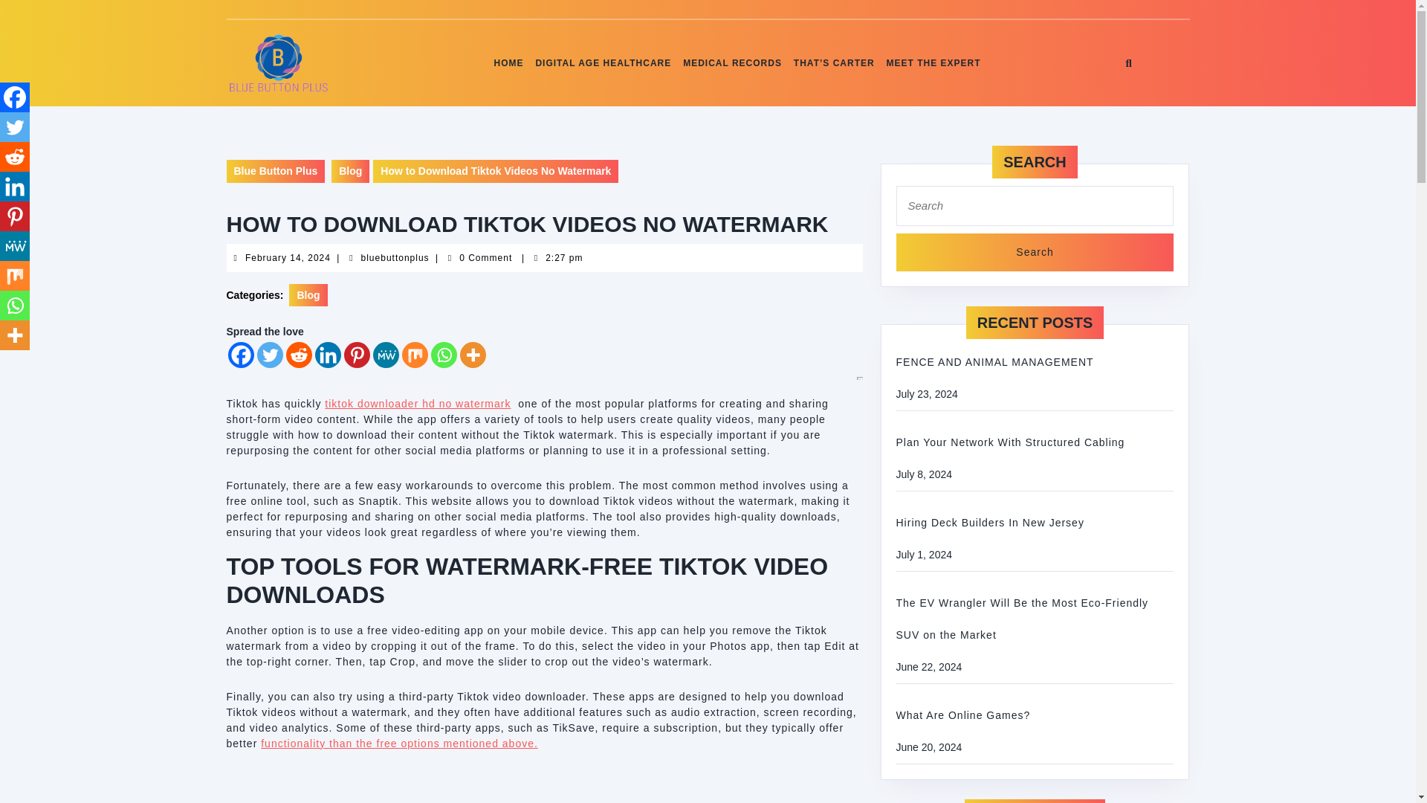 This screenshot has height=803, width=1427. Describe the element at coordinates (269, 355) in the screenshot. I see `Twitter` at that location.